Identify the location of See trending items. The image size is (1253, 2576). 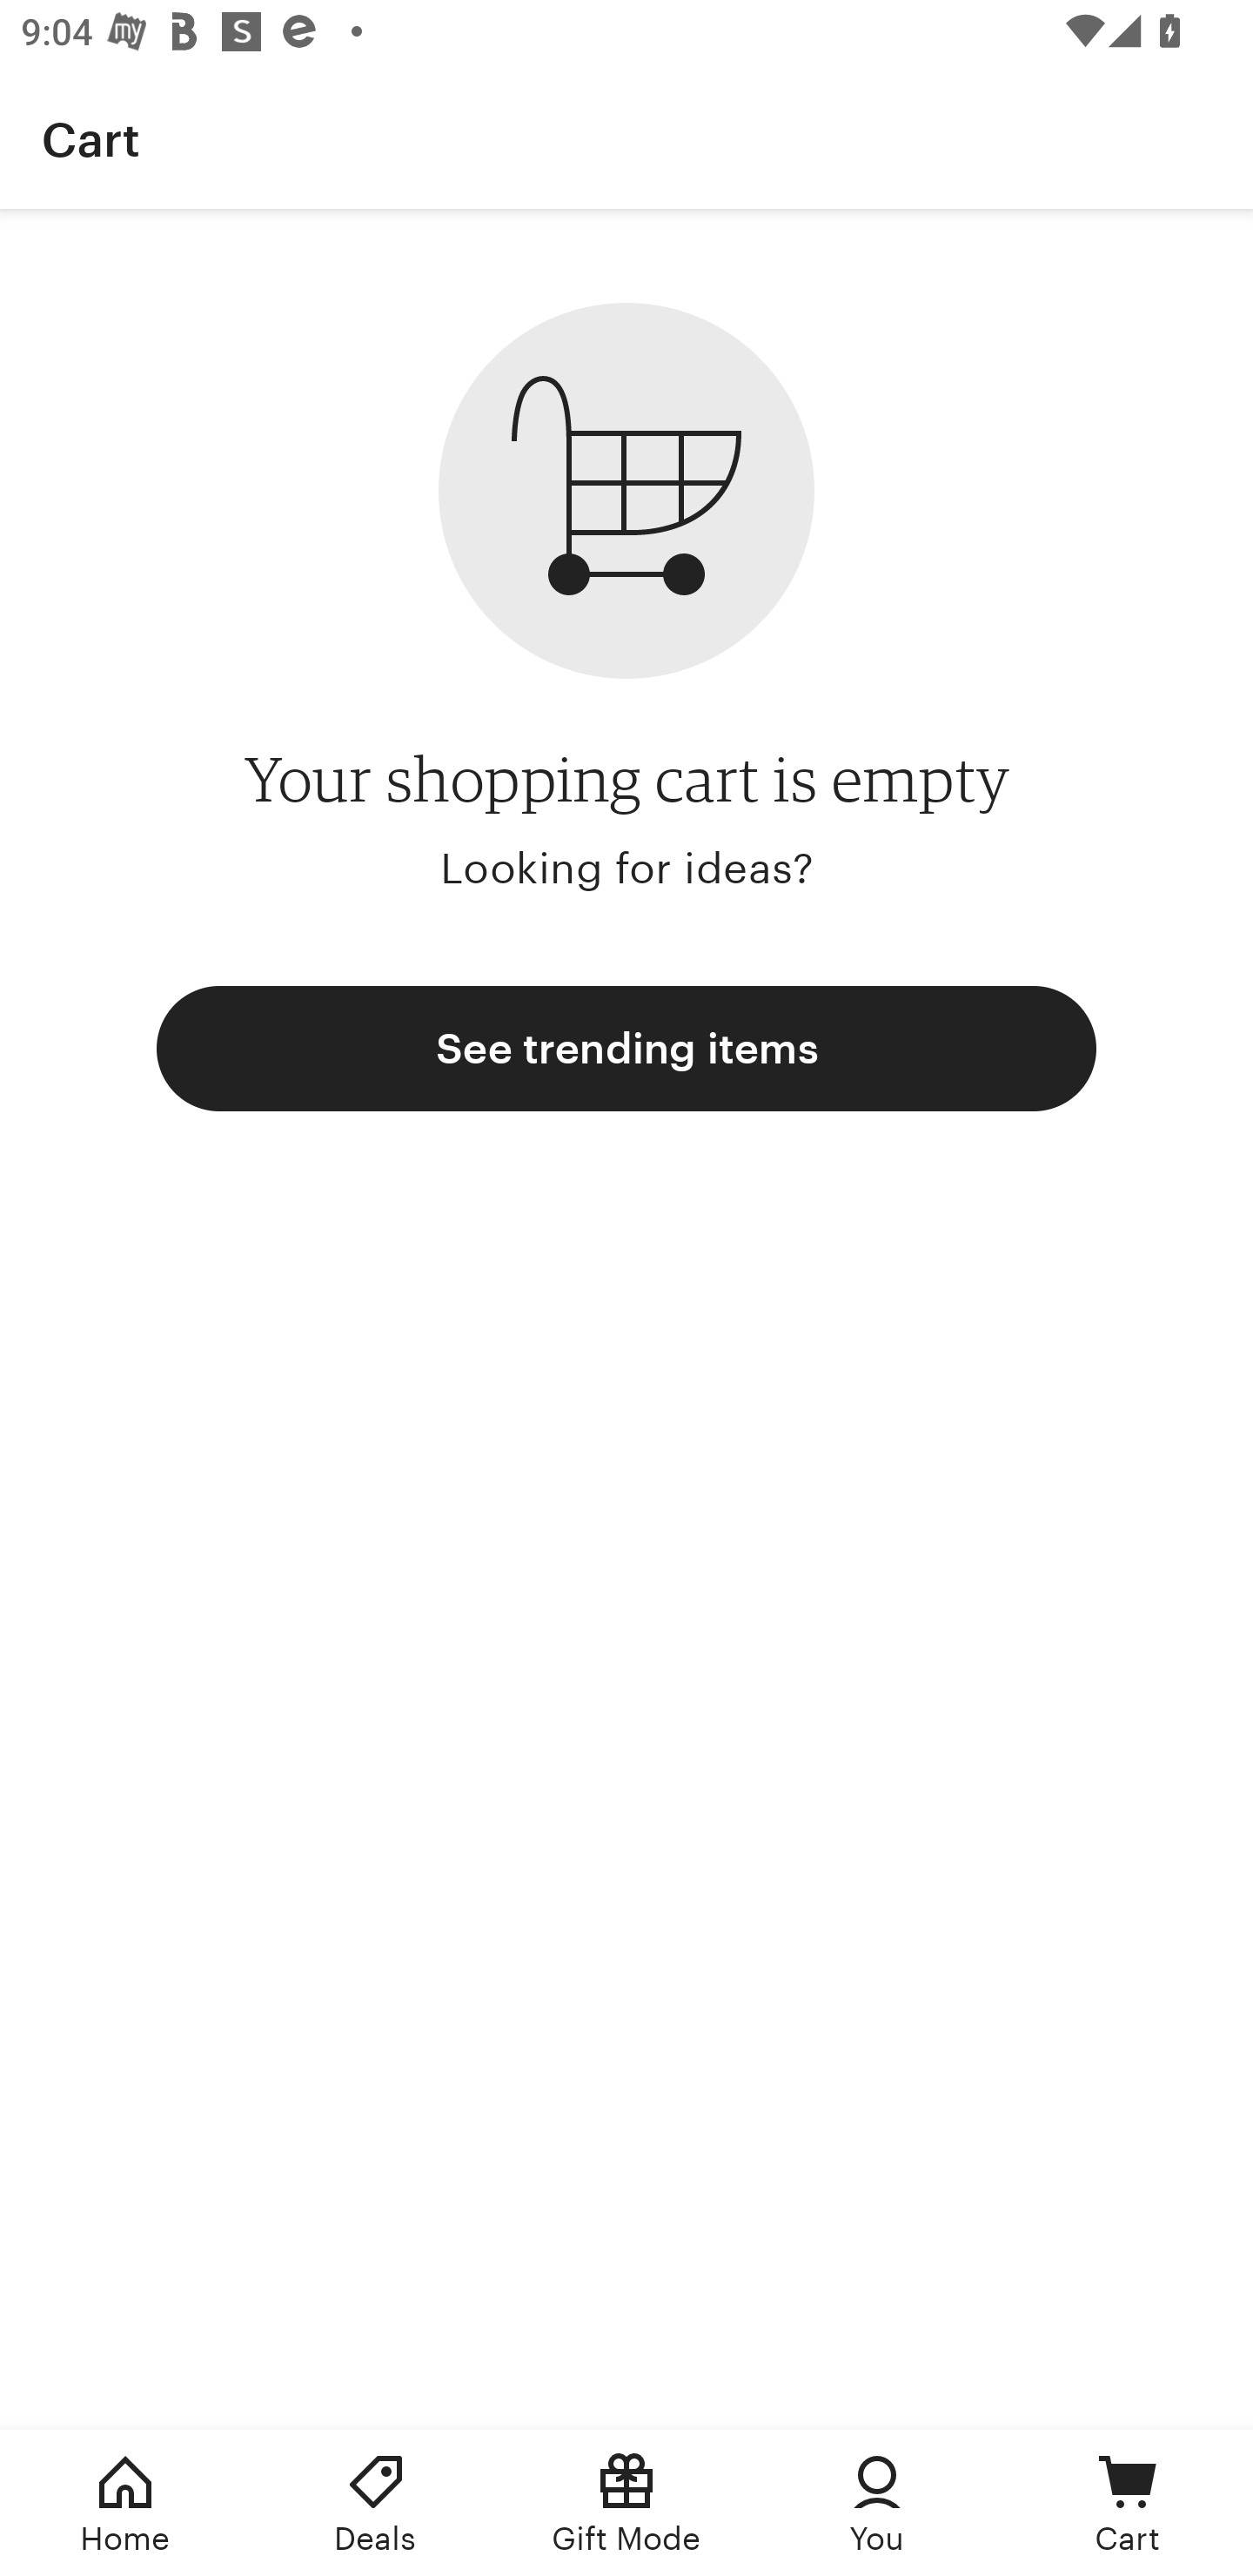
(626, 1048).